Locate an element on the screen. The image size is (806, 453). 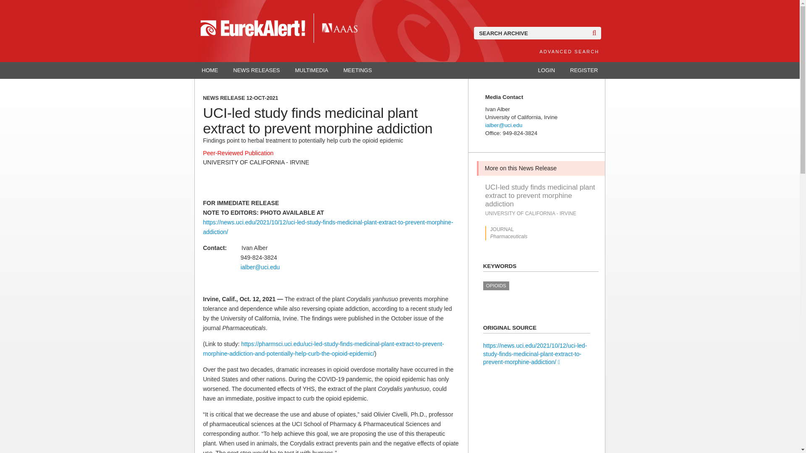
Peer-Reviewed Publication is located at coordinates (238, 153).